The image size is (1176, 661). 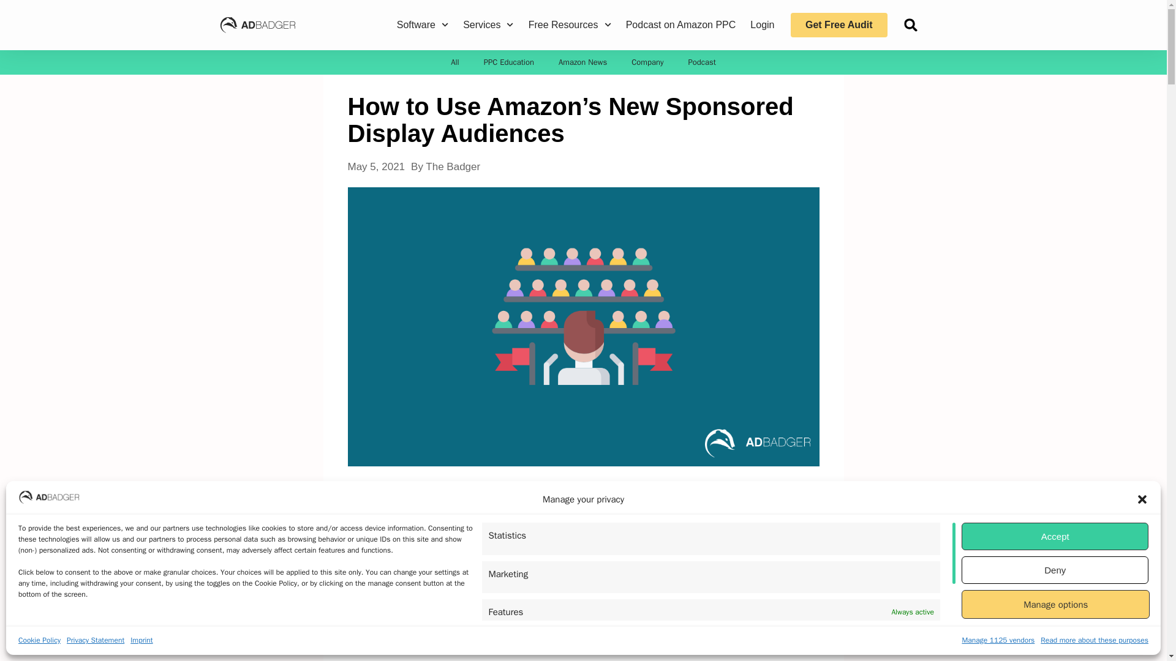 What do you see at coordinates (141, 640) in the screenshot?
I see `Imprint` at bounding box center [141, 640].